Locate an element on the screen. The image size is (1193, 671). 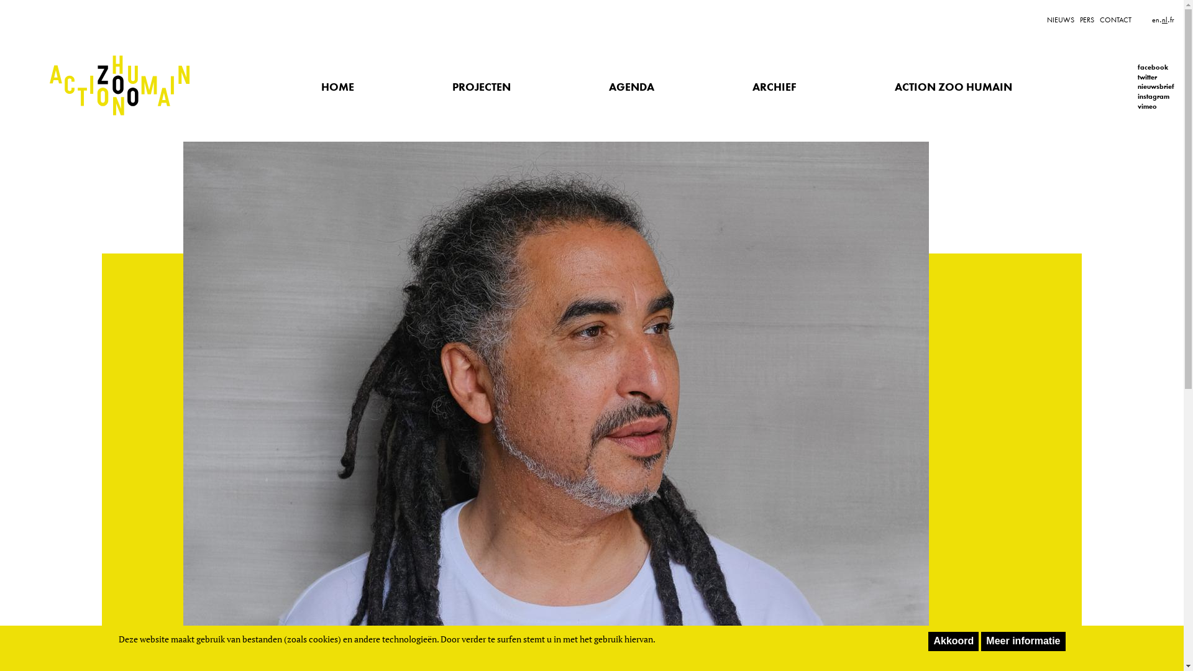
instagram is located at coordinates (1156, 97).